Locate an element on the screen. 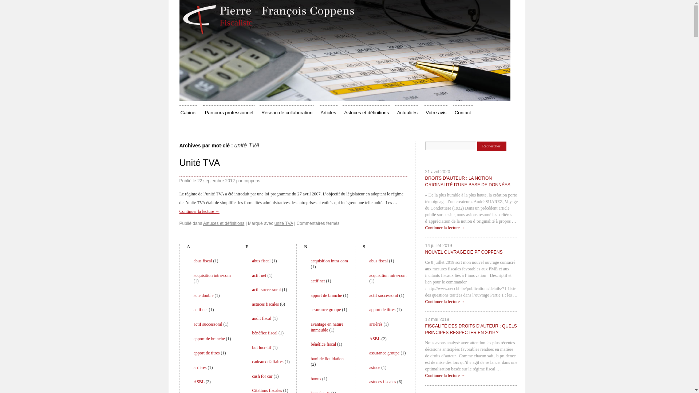 This screenshot has height=393, width=699. actif net is located at coordinates (317, 281).